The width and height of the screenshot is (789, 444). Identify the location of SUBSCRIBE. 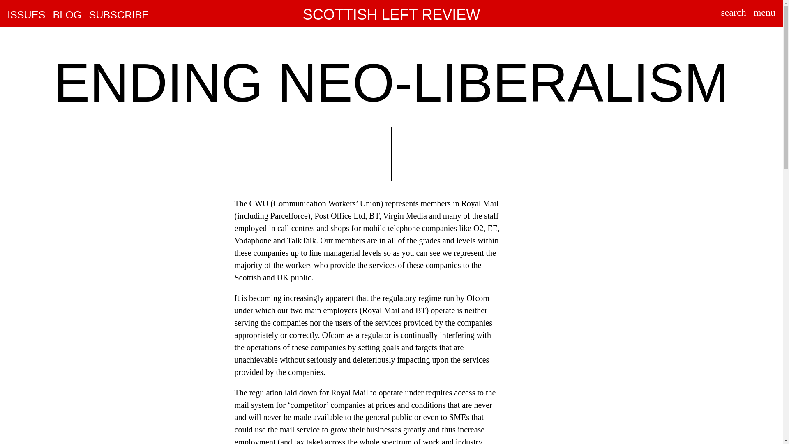
(118, 15).